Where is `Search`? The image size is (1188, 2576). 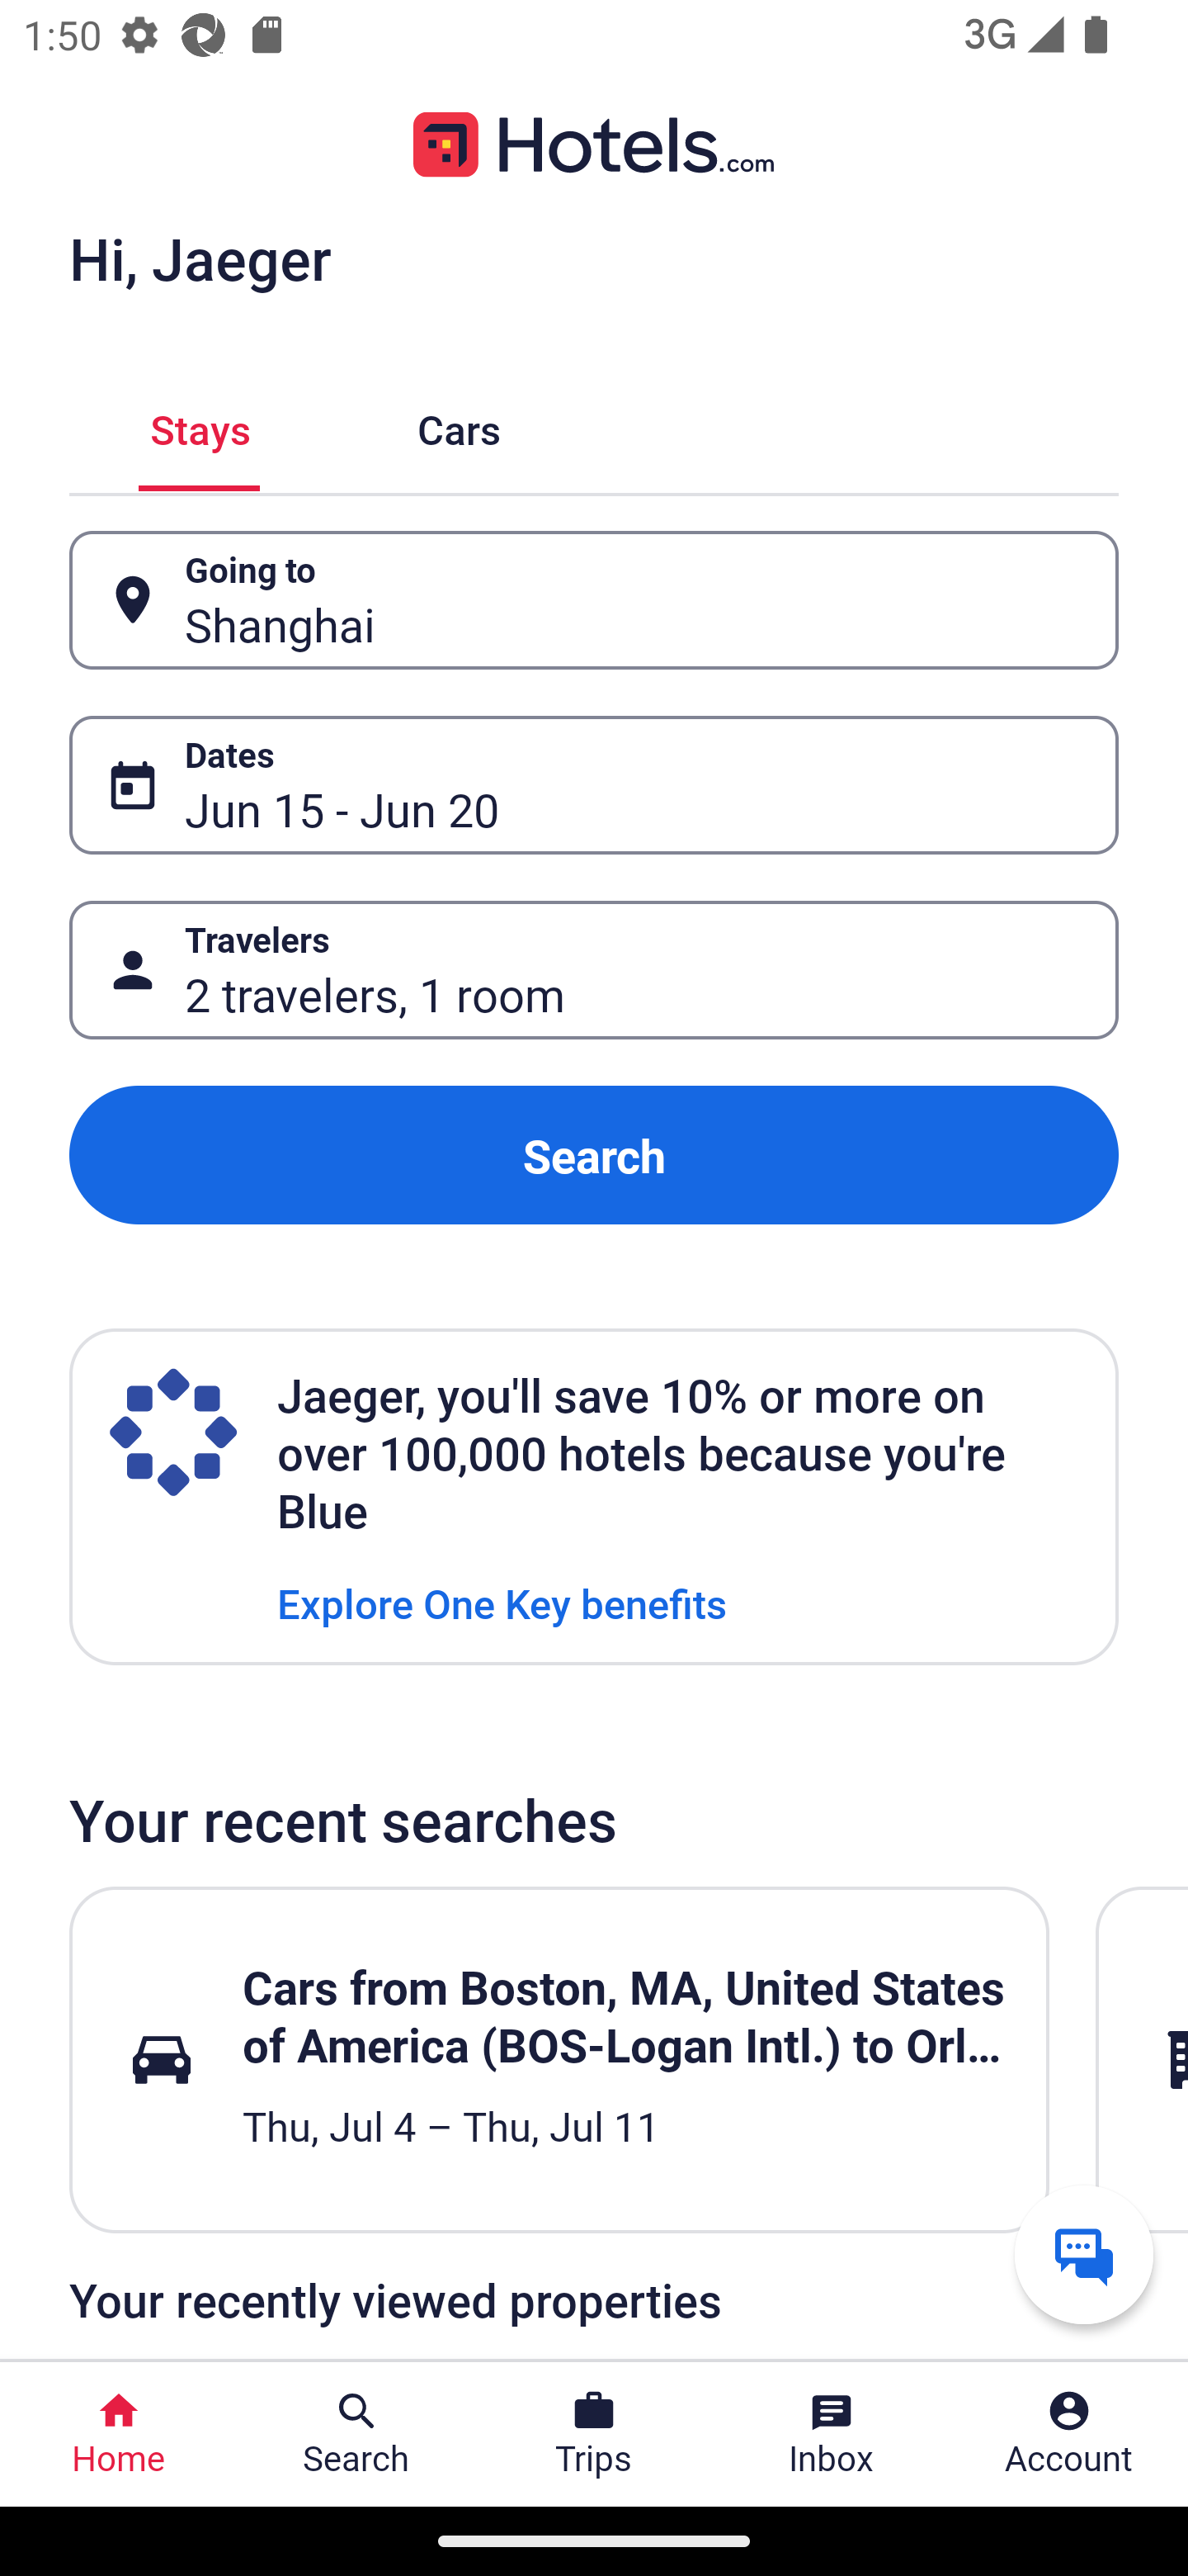 Search is located at coordinates (594, 1154).